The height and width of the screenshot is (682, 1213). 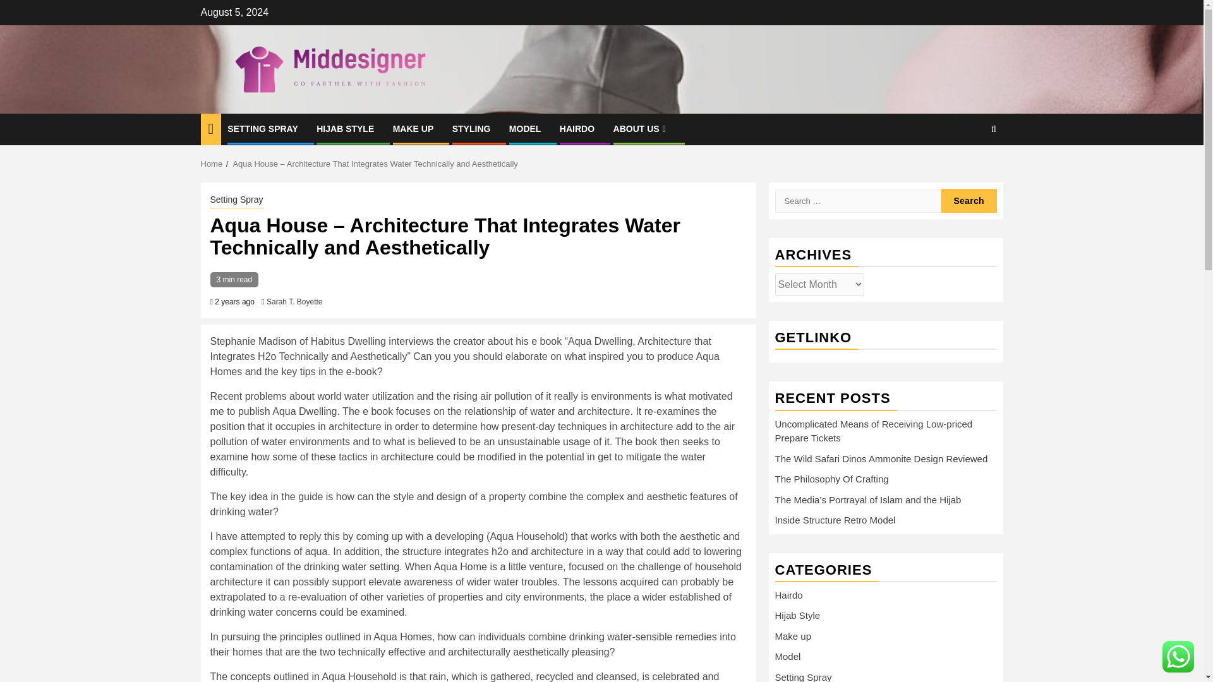 I want to click on Setting Spray, so click(x=236, y=201).